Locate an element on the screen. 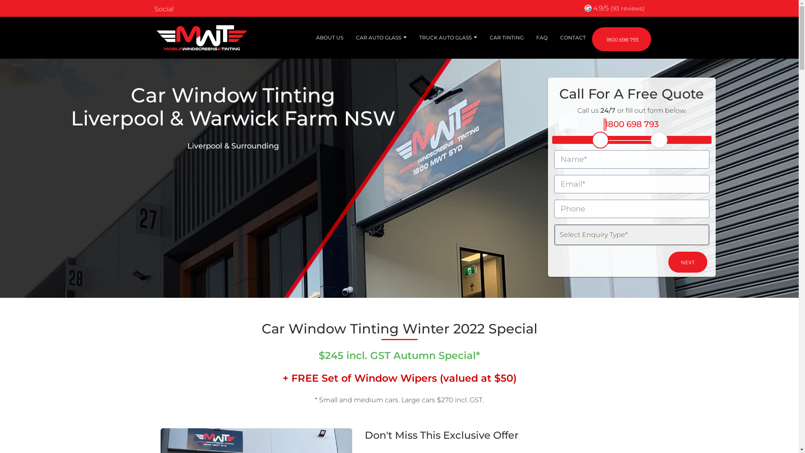 This screenshot has height=453, width=805. FAQ is located at coordinates (542, 38).